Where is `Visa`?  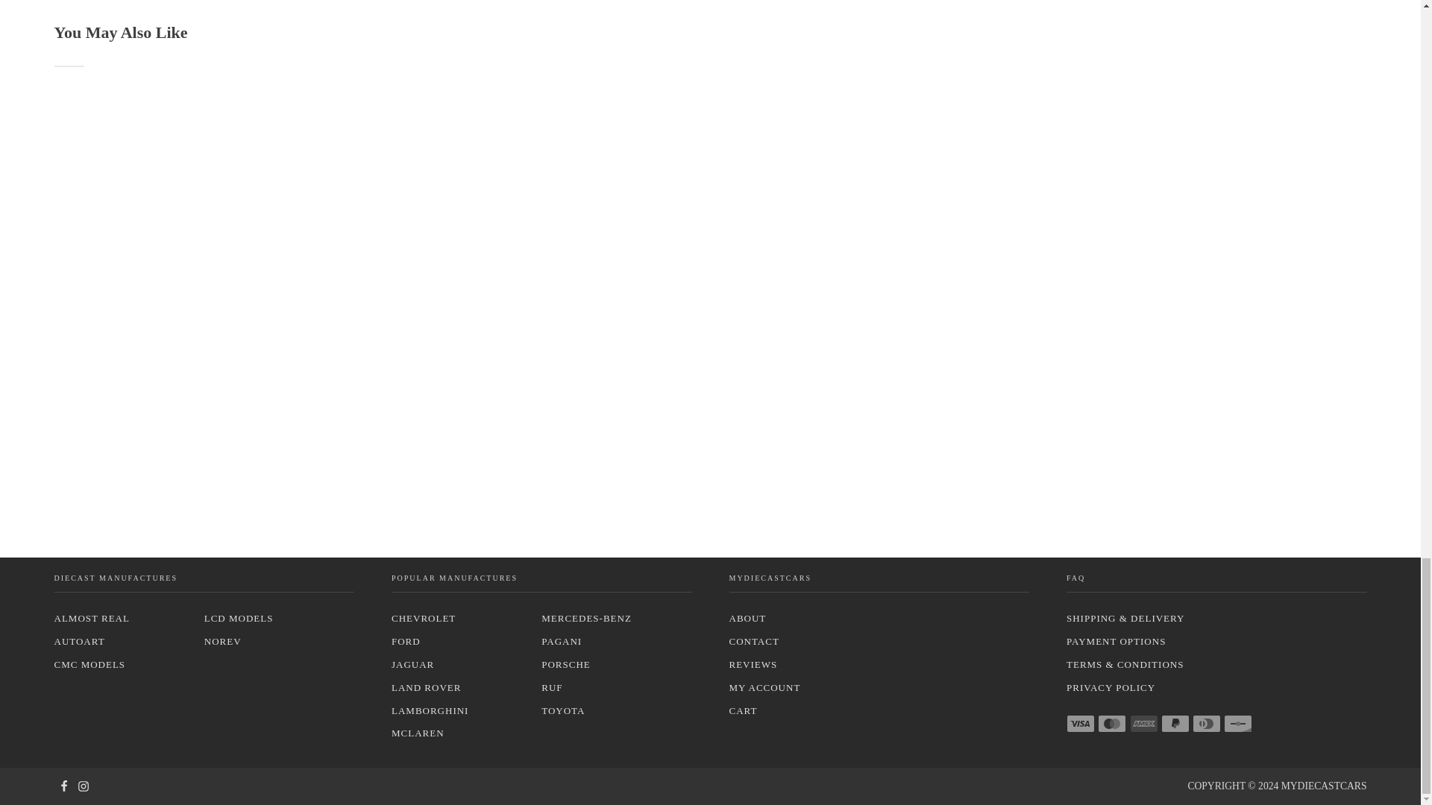 Visa is located at coordinates (1081, 723).